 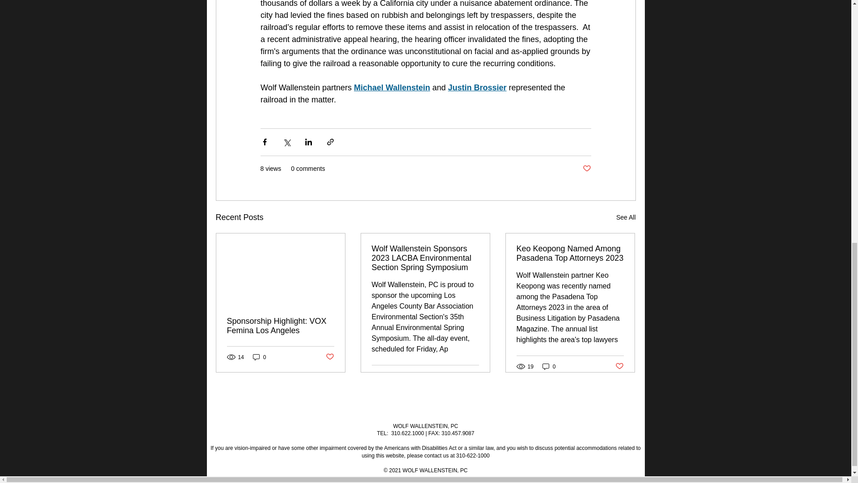 What do you see at coordinates (570, 253) in the screenshot?
I see `Keo Keopong Named Among Pasadena Top Attorneys 2023` at bounding box center [570, 253].